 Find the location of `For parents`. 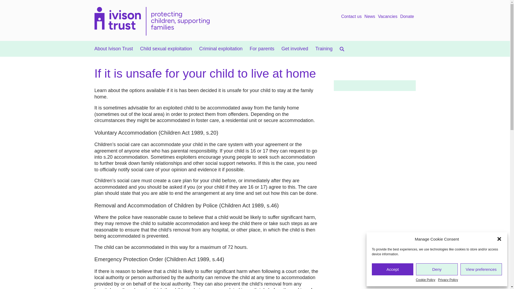

For parents is located at coordinates (262, 49).